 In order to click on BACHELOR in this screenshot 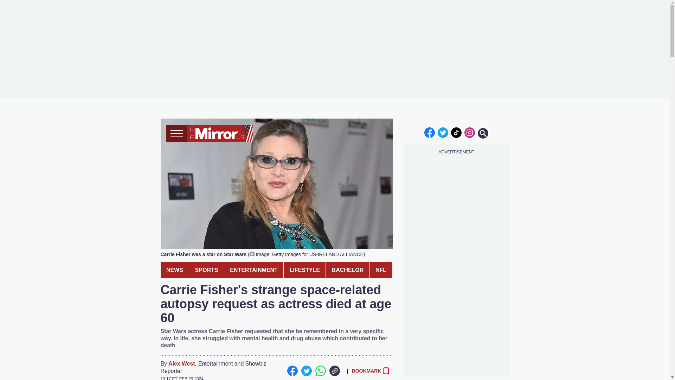, I will do `click(347, 270)`.